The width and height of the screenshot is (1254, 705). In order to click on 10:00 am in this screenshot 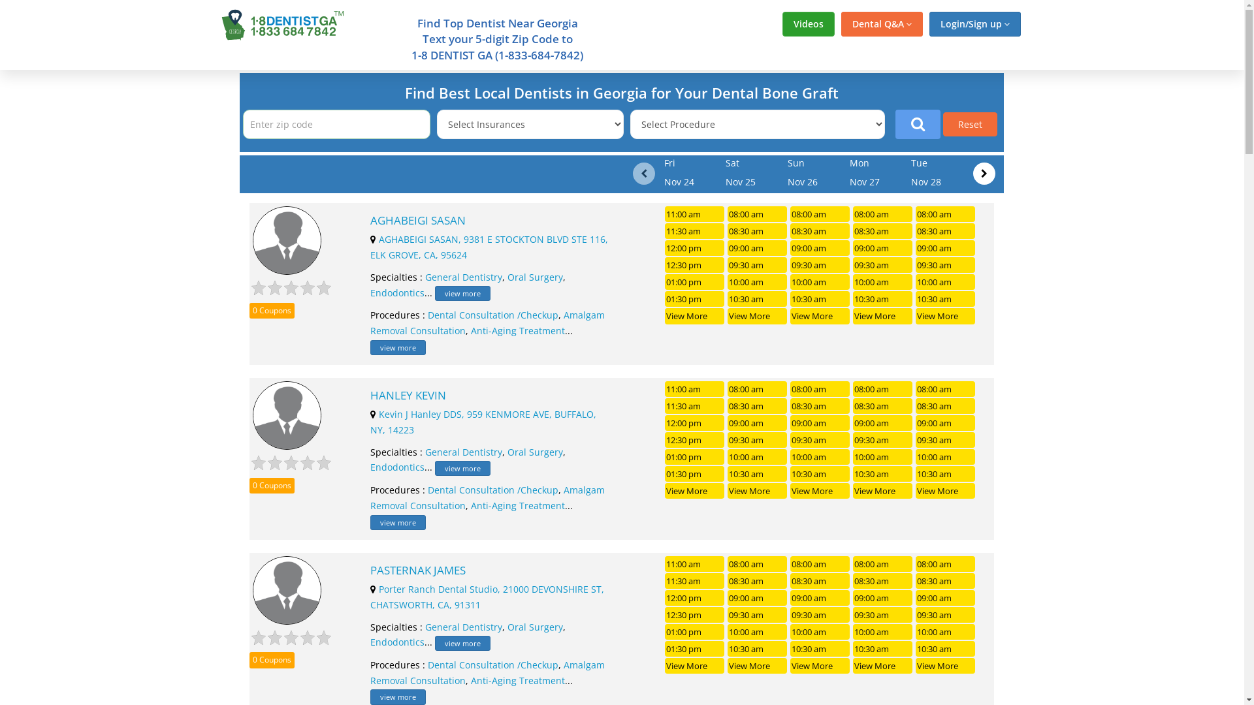, I will do `click(820, 282)`.